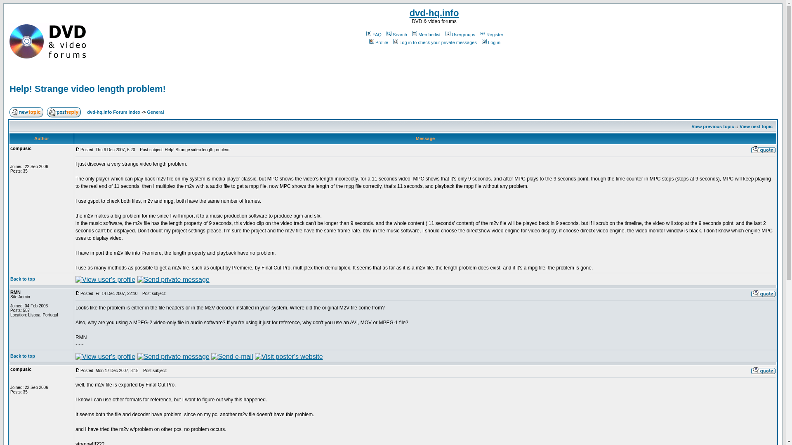 The image size is (792, 445). What do you see at coordinates (78, 149) in the screenshot?
I see `Post` at bounding box center [78, 149].